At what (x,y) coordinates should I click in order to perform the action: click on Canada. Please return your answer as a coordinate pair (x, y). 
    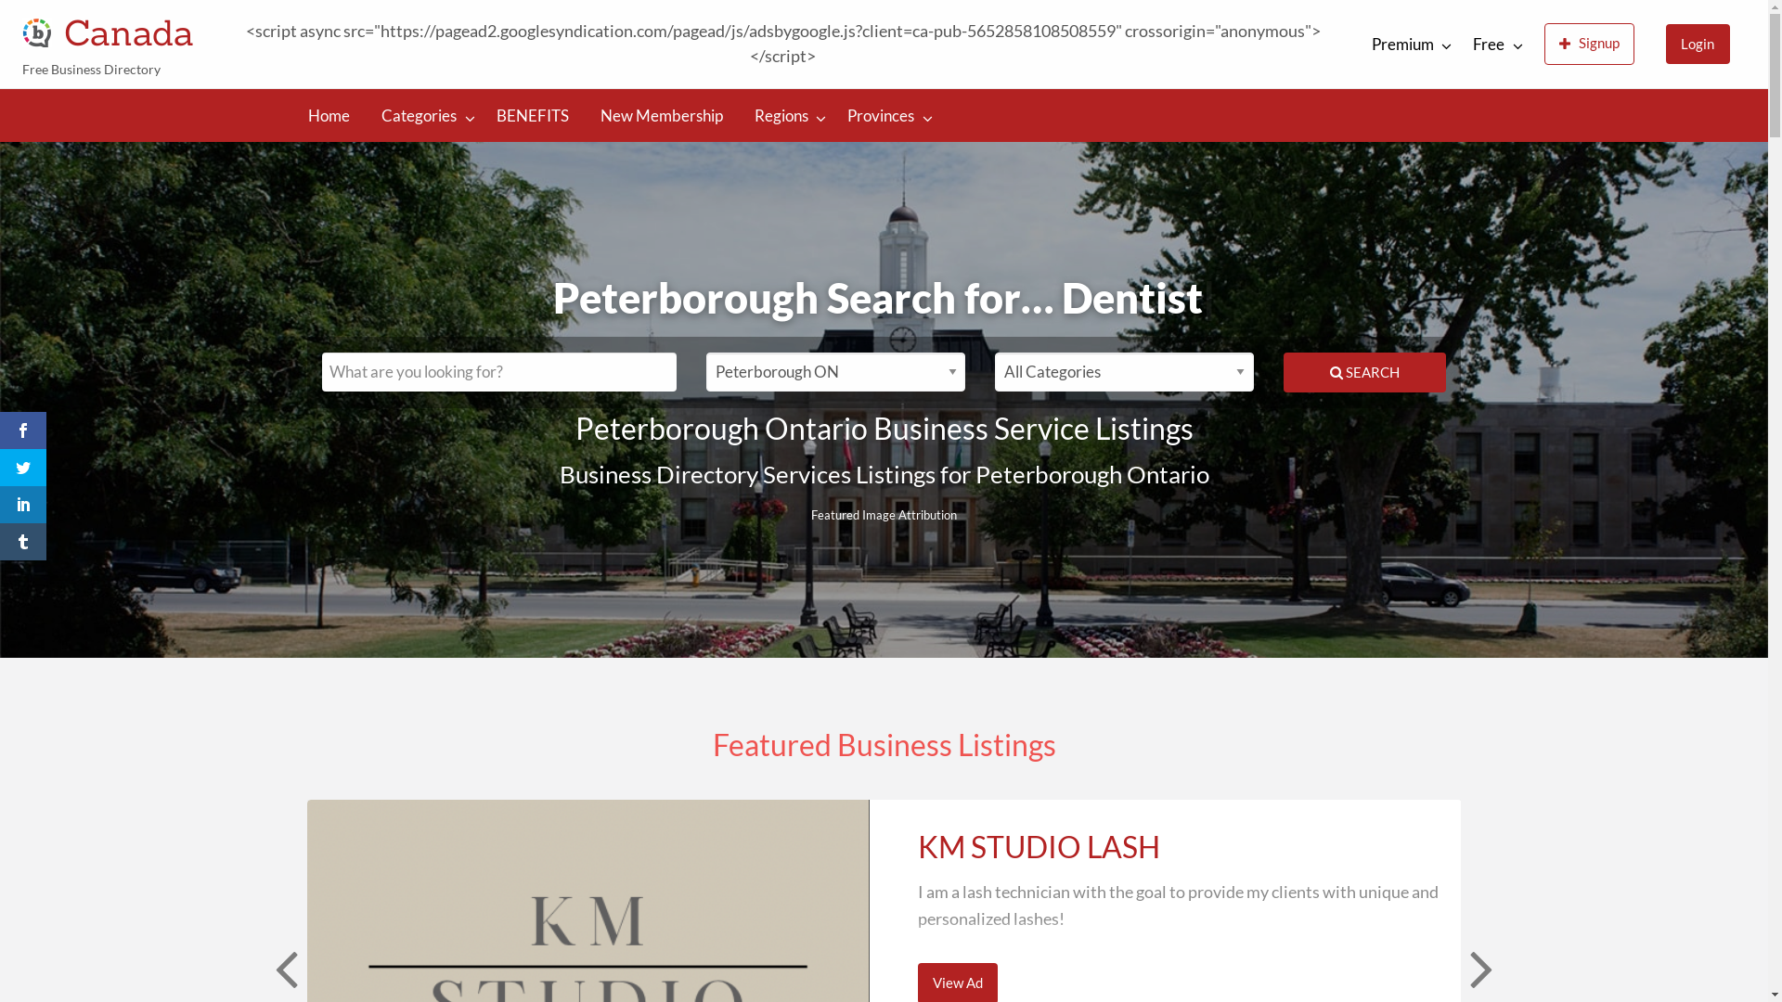
    Looking at the image, I should click on (129, 32).